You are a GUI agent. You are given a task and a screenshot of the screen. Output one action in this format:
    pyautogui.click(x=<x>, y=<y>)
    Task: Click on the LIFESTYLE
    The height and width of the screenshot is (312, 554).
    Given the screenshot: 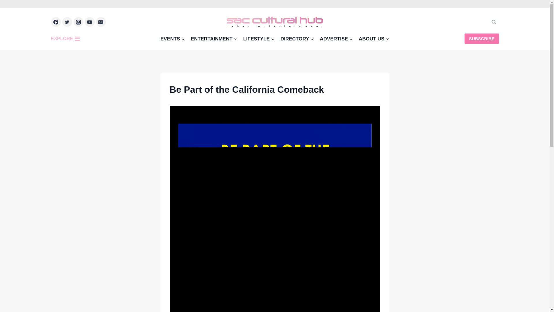 What is the action you would take?
    pyautogui.click(x=259, y=38)
    